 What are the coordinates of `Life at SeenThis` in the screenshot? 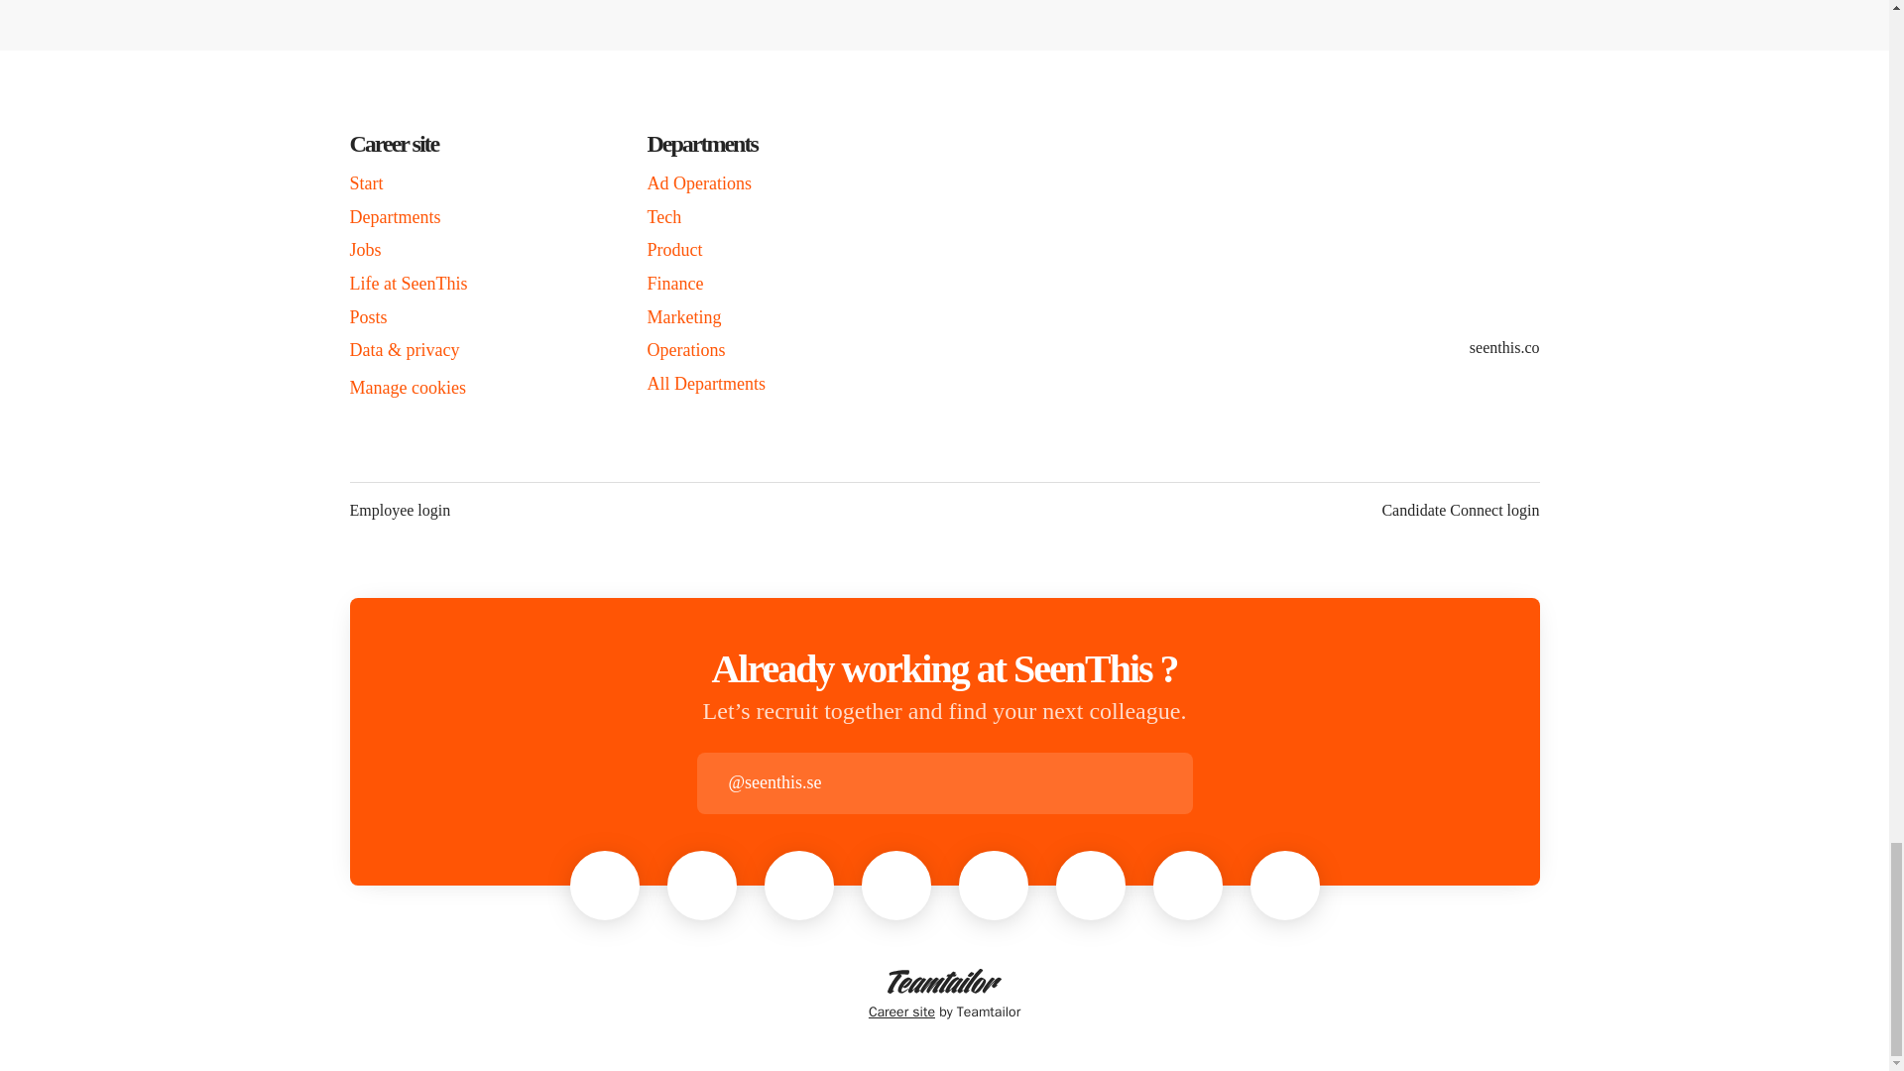 It's located at (407, 284).